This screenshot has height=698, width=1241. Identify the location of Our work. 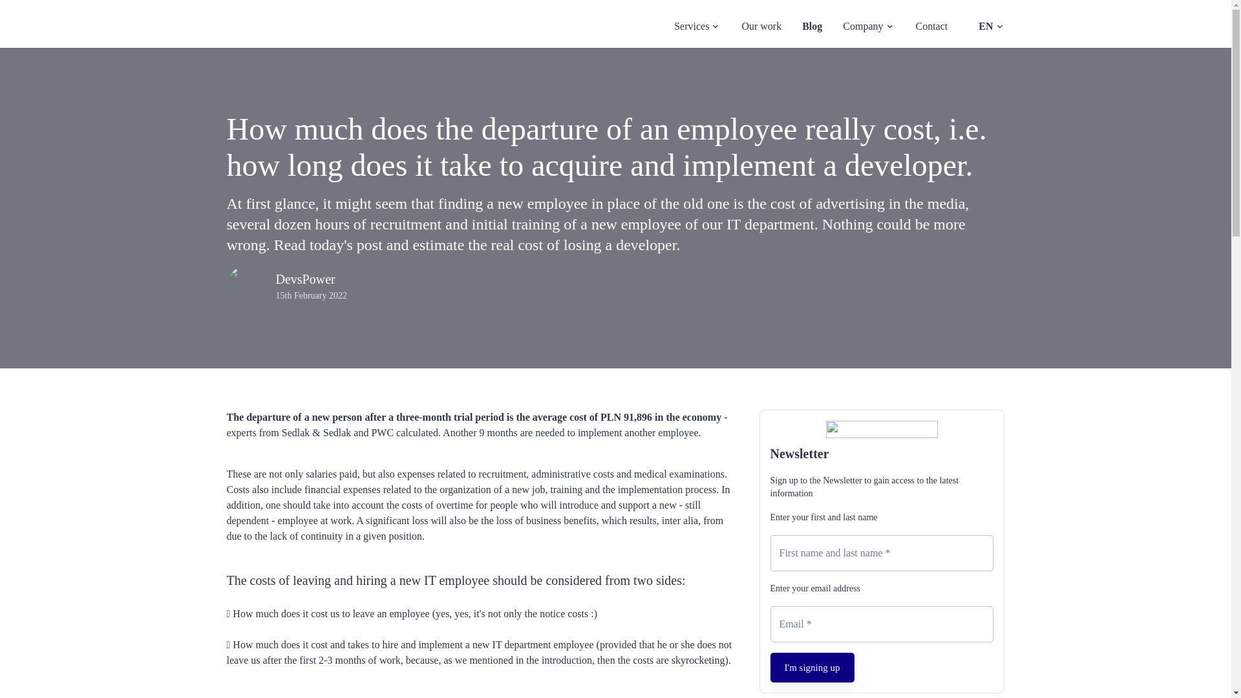
(761, 26).